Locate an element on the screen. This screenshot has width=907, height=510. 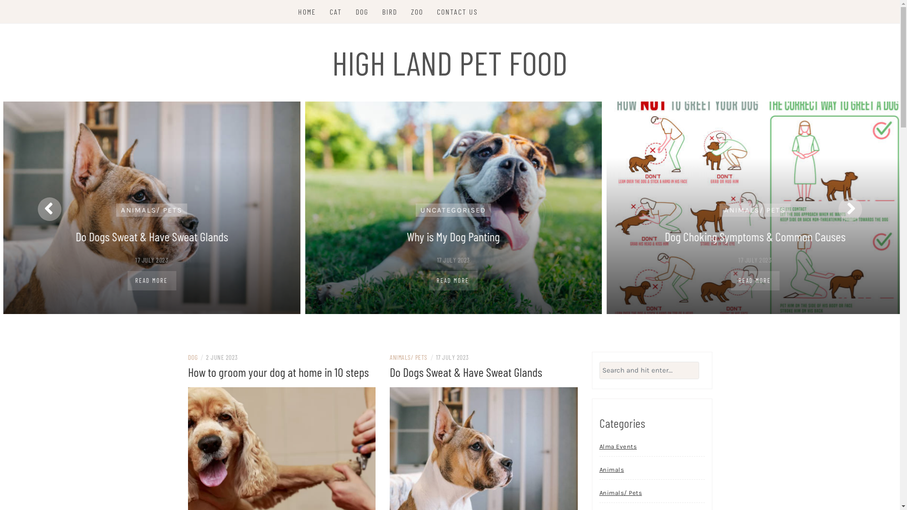
How to groom your dog at home in 10 steps is located at coordinates (279, 372).